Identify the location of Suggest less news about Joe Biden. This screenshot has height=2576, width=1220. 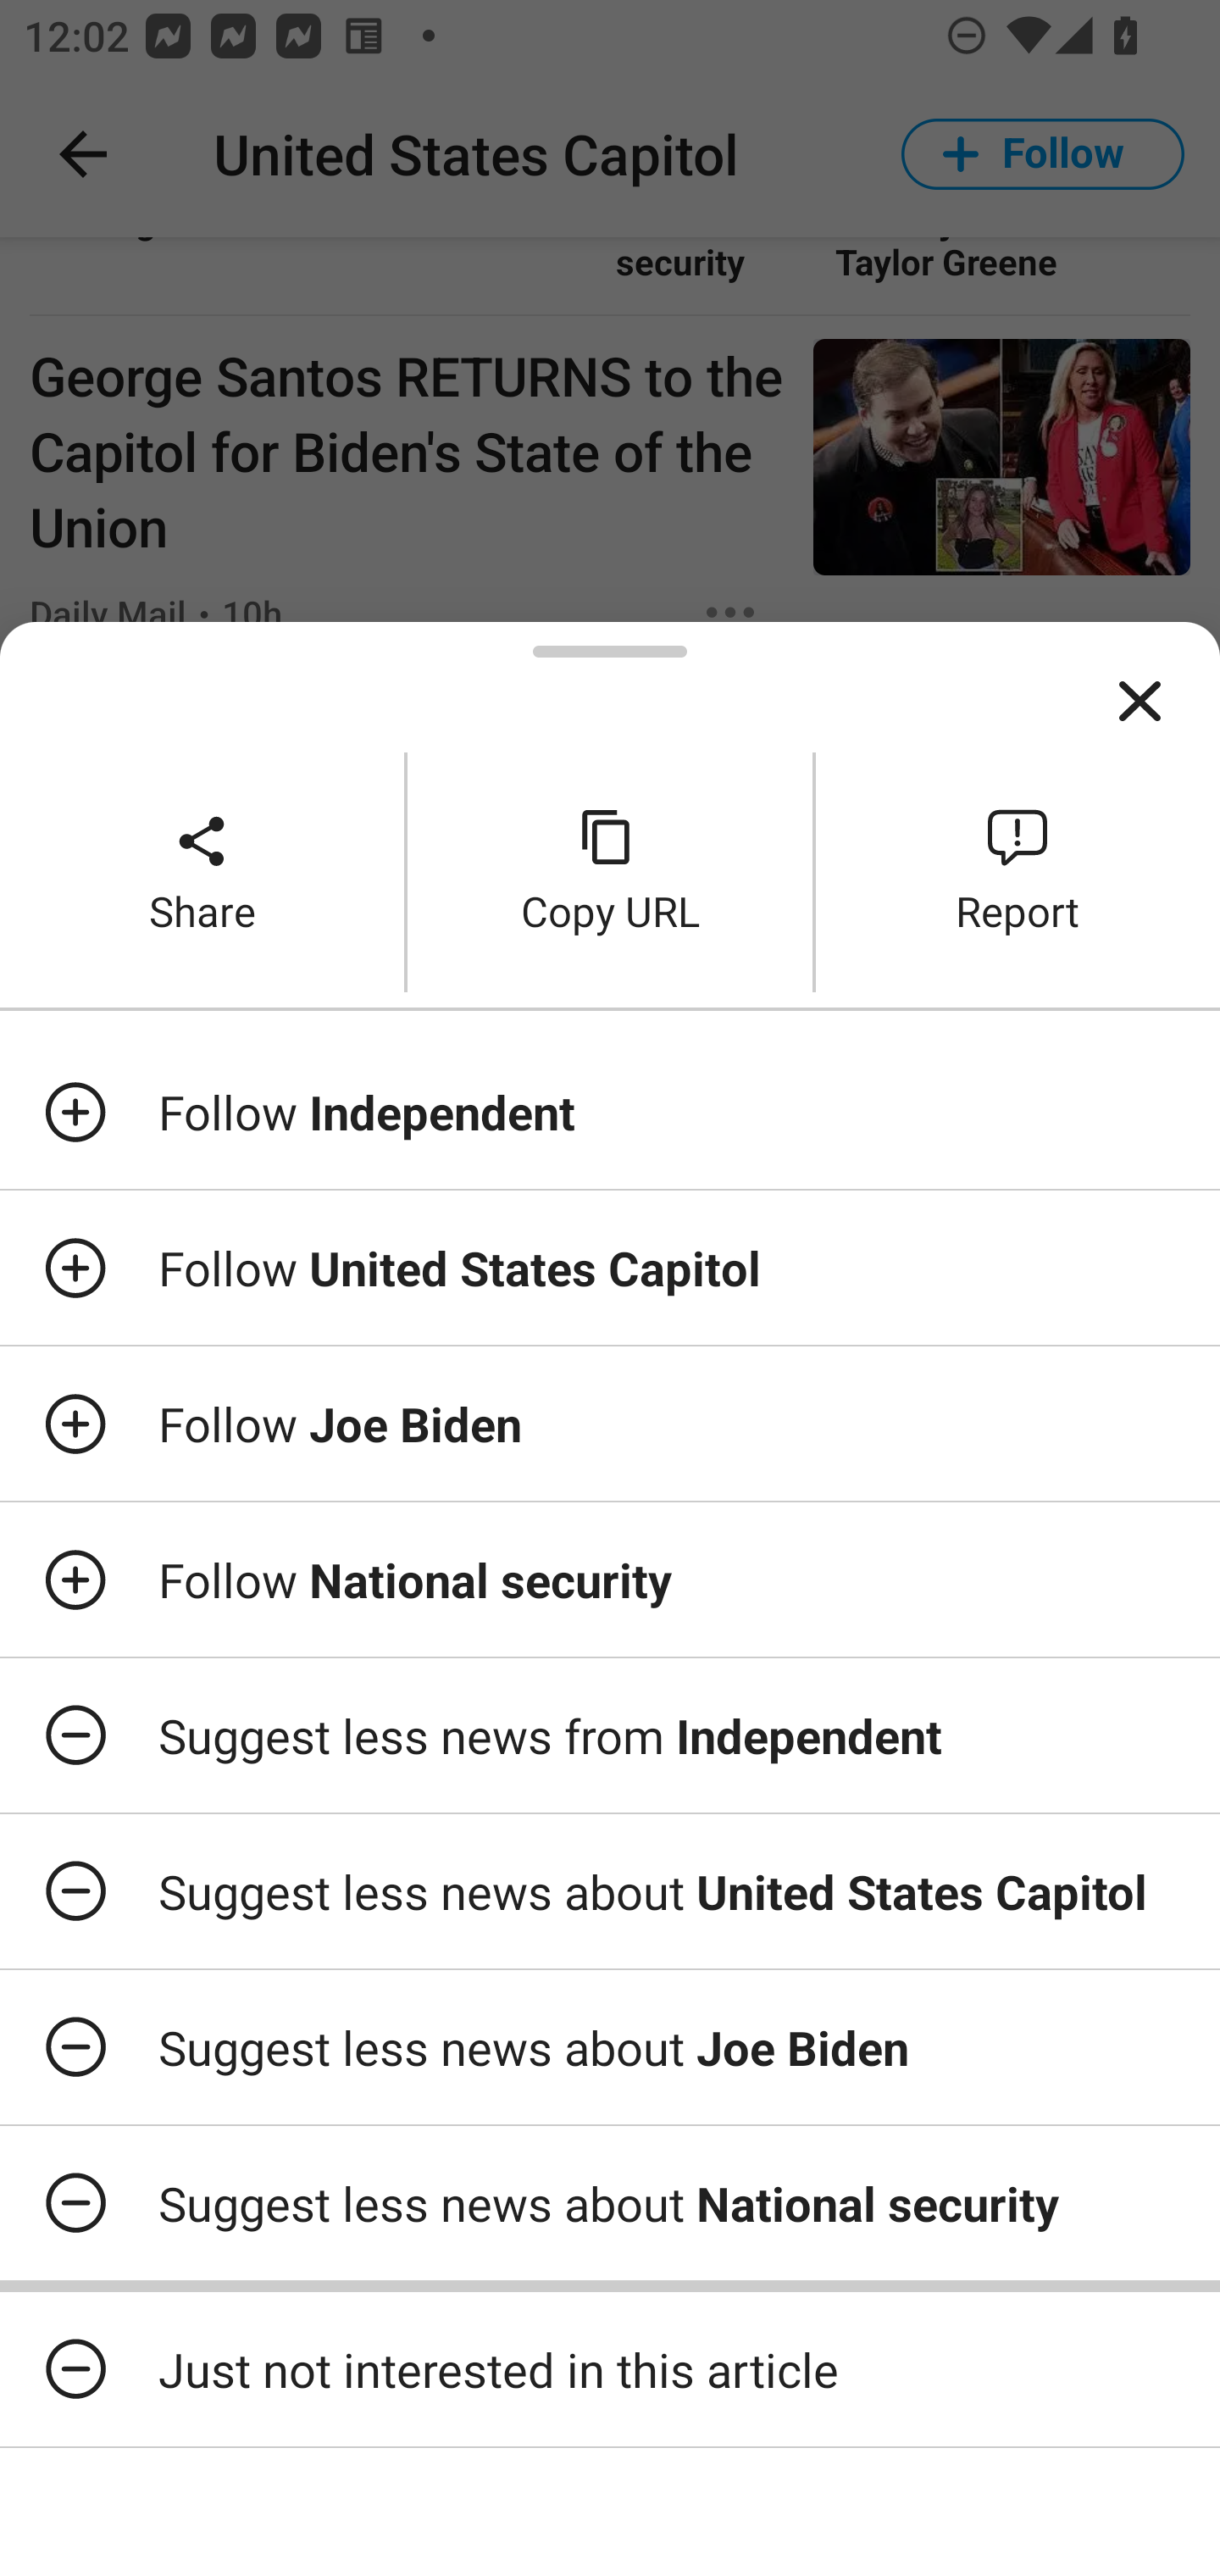
(610, 2047).